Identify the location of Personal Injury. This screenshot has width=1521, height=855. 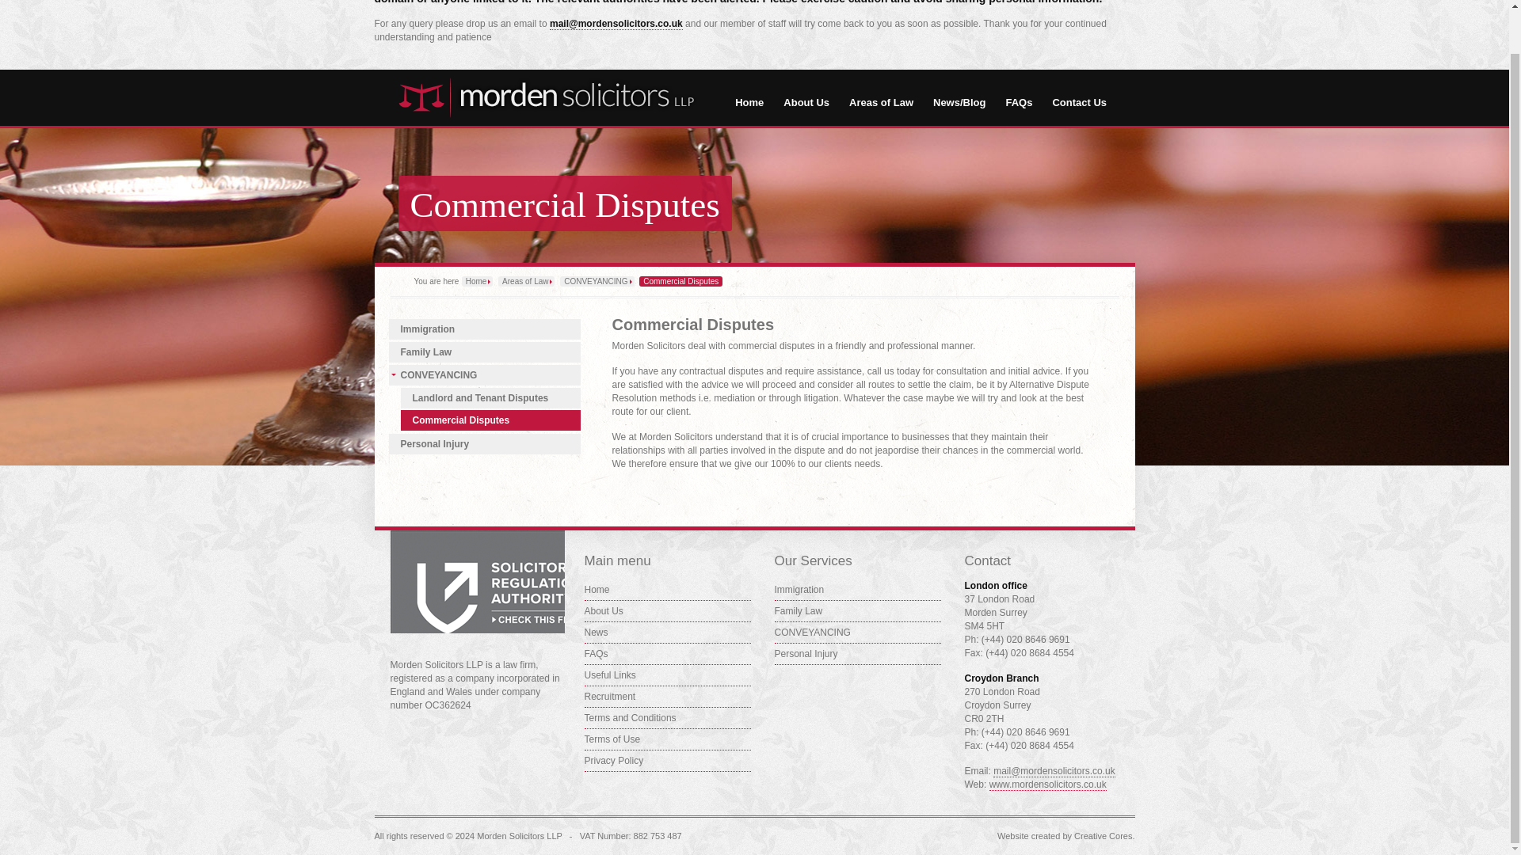
(483, 443).